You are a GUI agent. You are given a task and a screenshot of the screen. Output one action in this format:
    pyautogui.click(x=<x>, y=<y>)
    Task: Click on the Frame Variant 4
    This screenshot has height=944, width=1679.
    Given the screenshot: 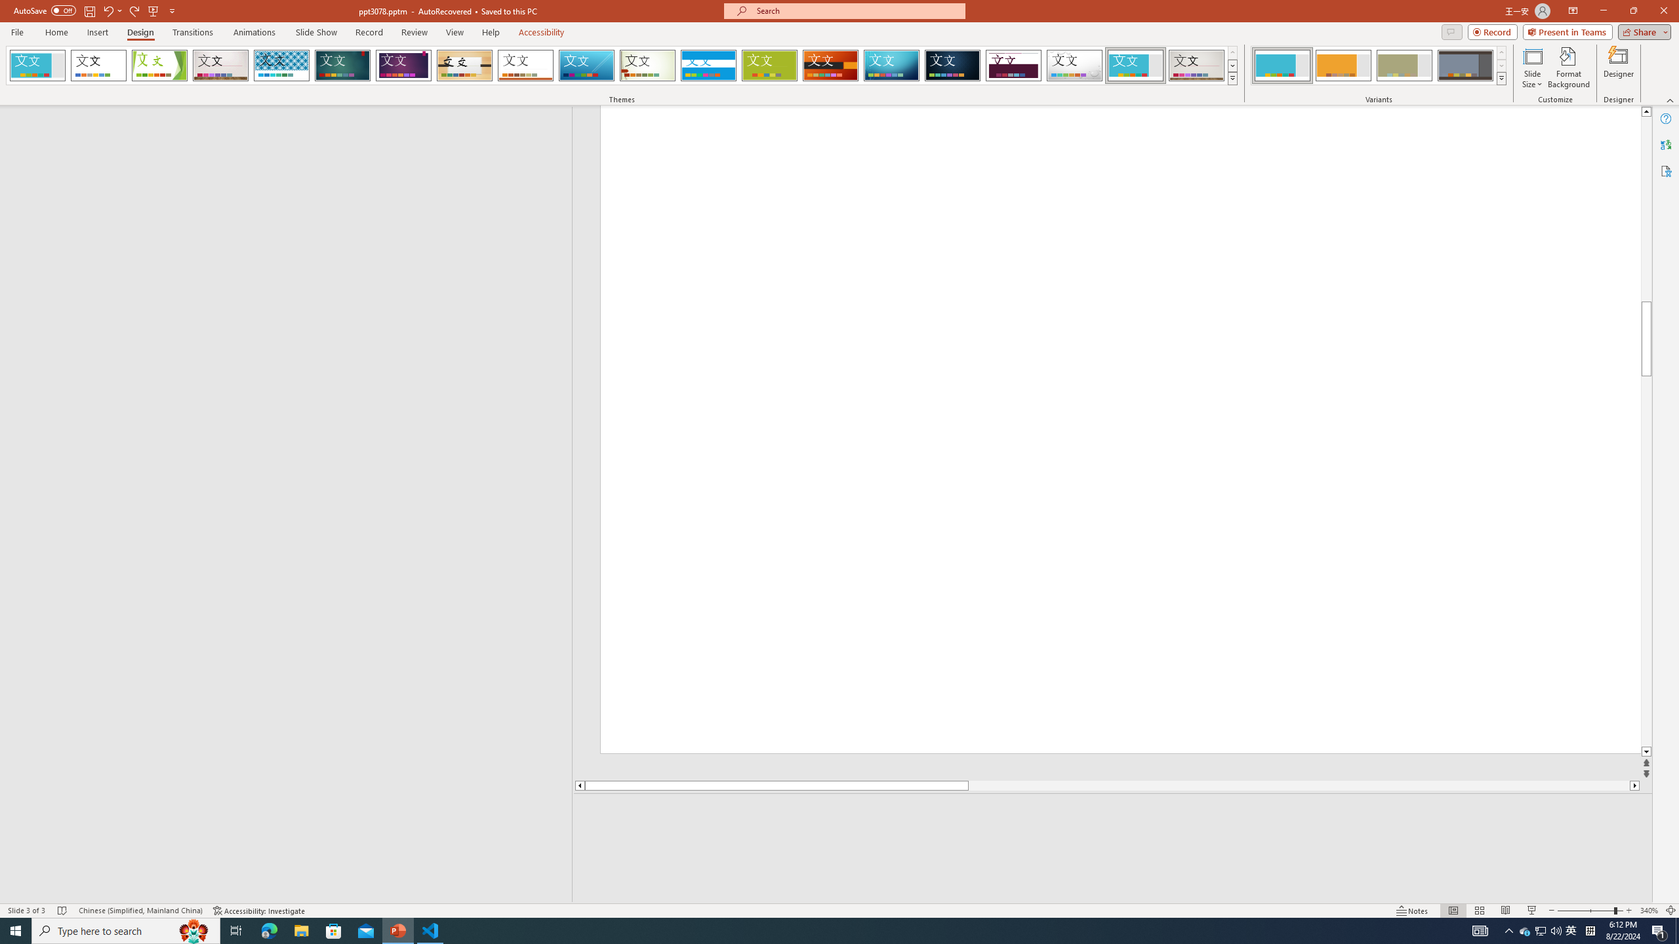 What is the action you would take?
    pyautogui.click(x=1465, y=66)
    